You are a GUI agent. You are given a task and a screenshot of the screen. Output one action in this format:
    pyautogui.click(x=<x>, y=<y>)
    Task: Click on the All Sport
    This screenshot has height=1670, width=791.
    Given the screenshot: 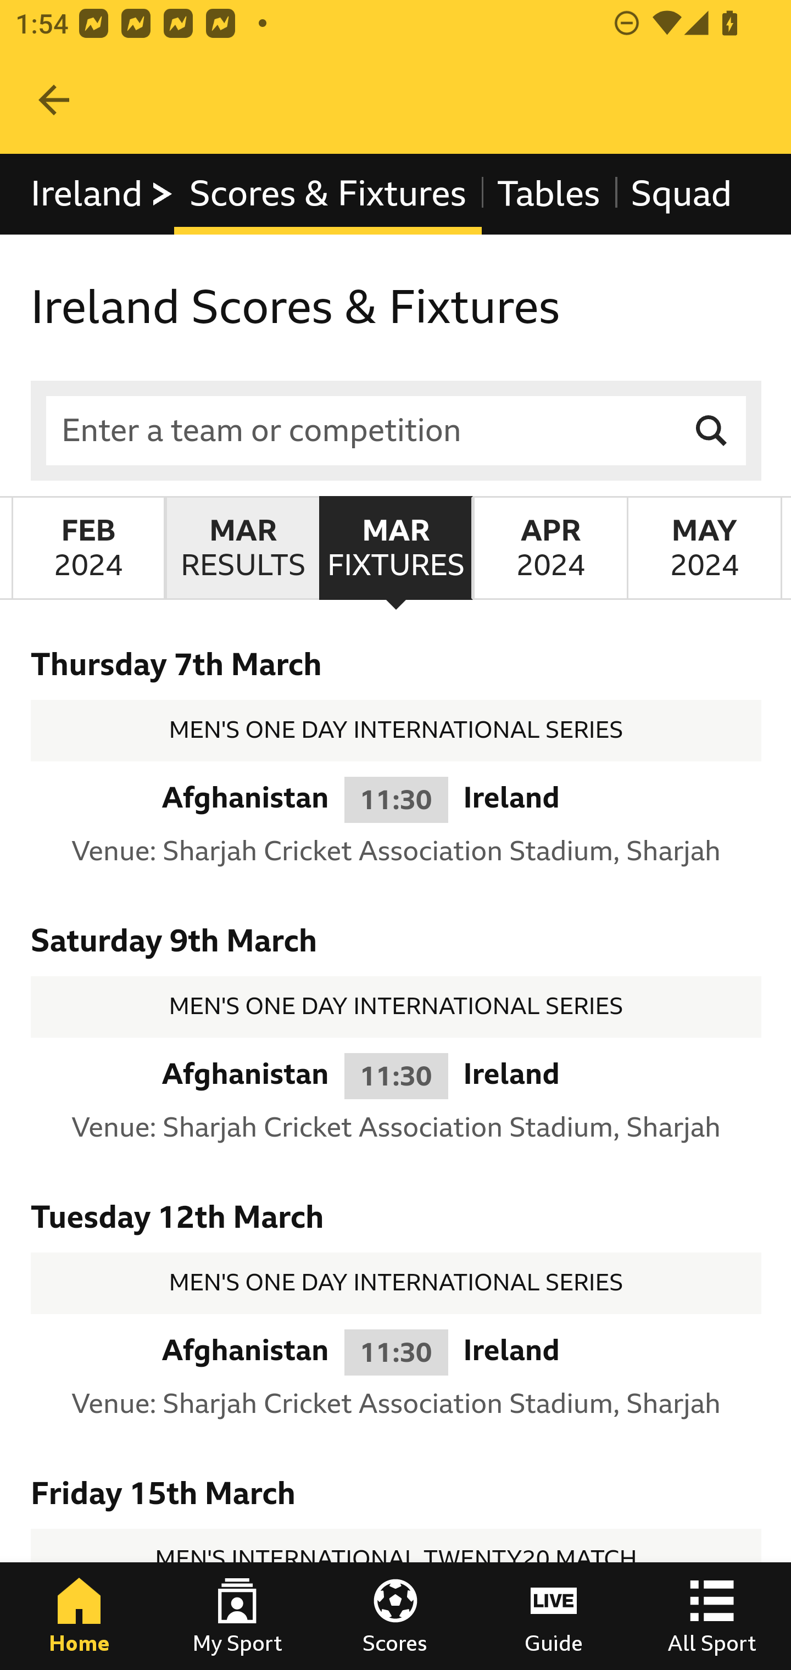 What is the action you would take?
    pyautogui.click(x=712, y=1616)
    